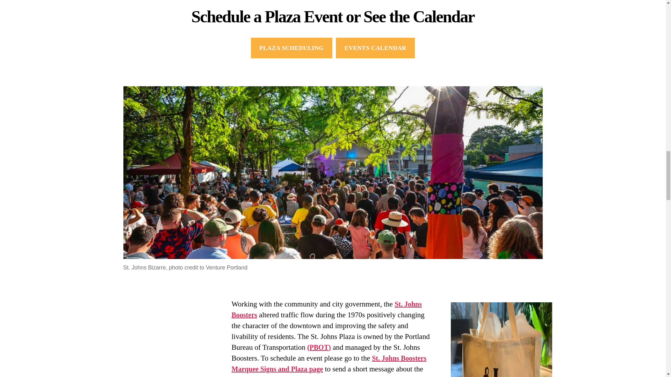  I want to click on St. Johns Boosters, so click(326, 309).